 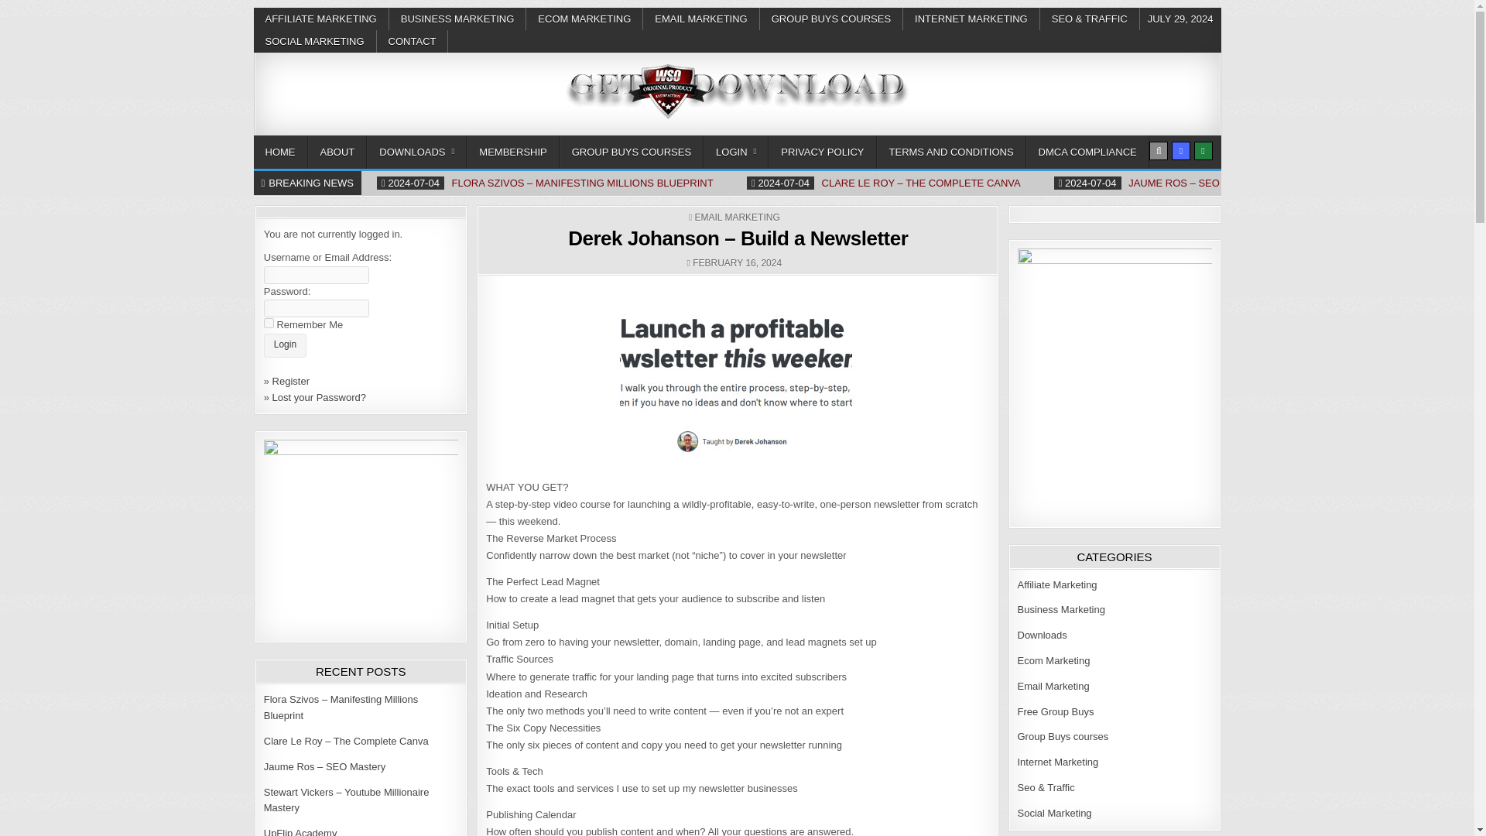 What do you see at coordinates (736, 218) in the screenshot?
I see `EMAIL MARKETING` at bounding box center [736, 218].